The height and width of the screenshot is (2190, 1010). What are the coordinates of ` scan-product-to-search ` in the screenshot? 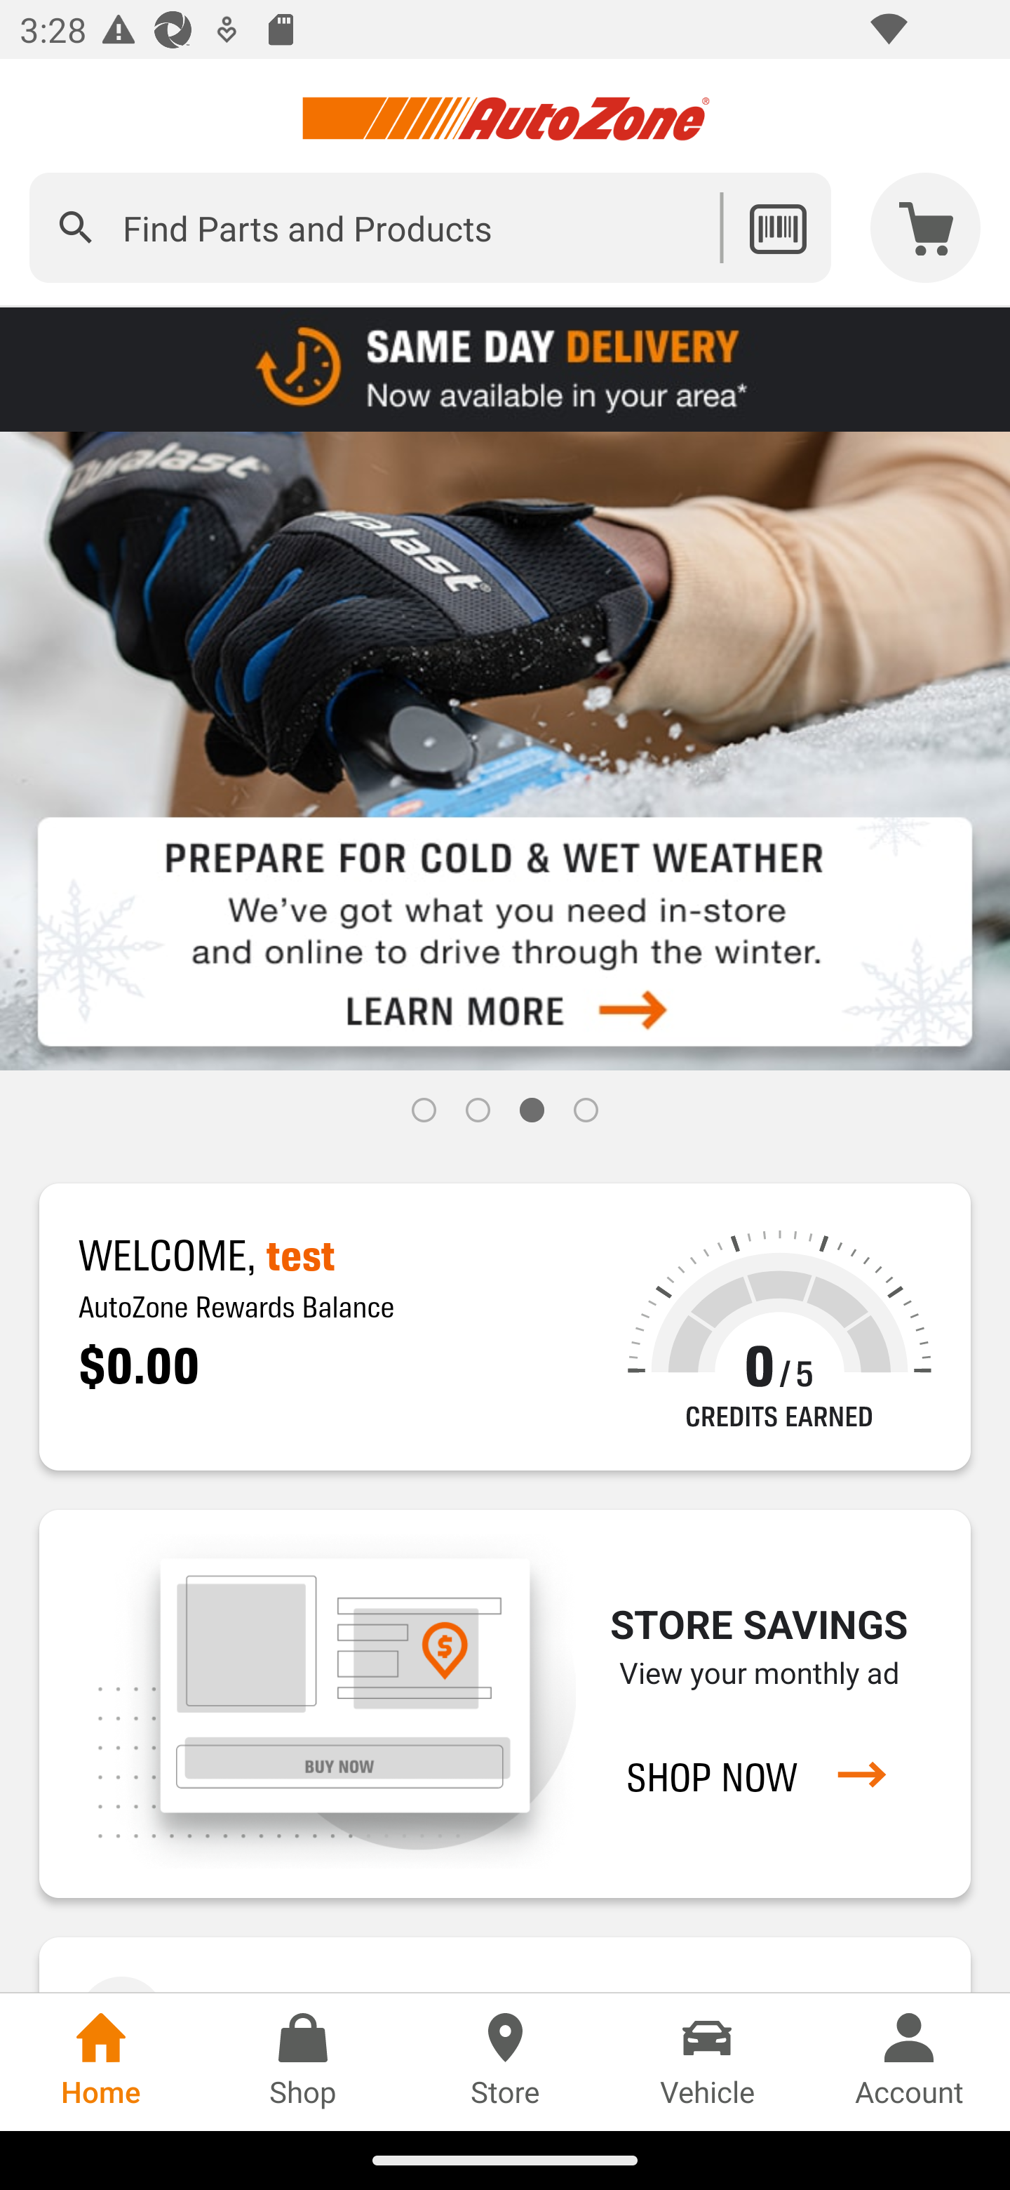 It's located at (777, 227).